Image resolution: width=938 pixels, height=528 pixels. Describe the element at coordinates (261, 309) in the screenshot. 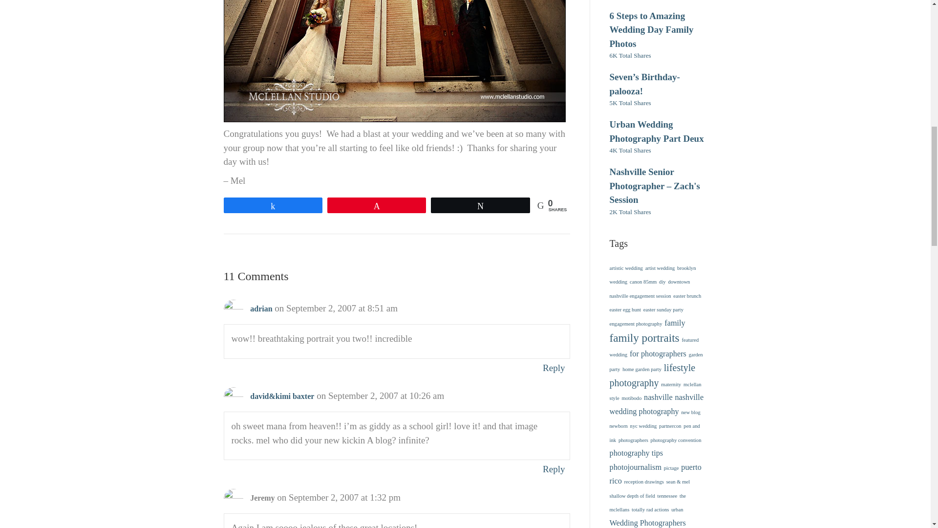

I see `adrian` at that location.